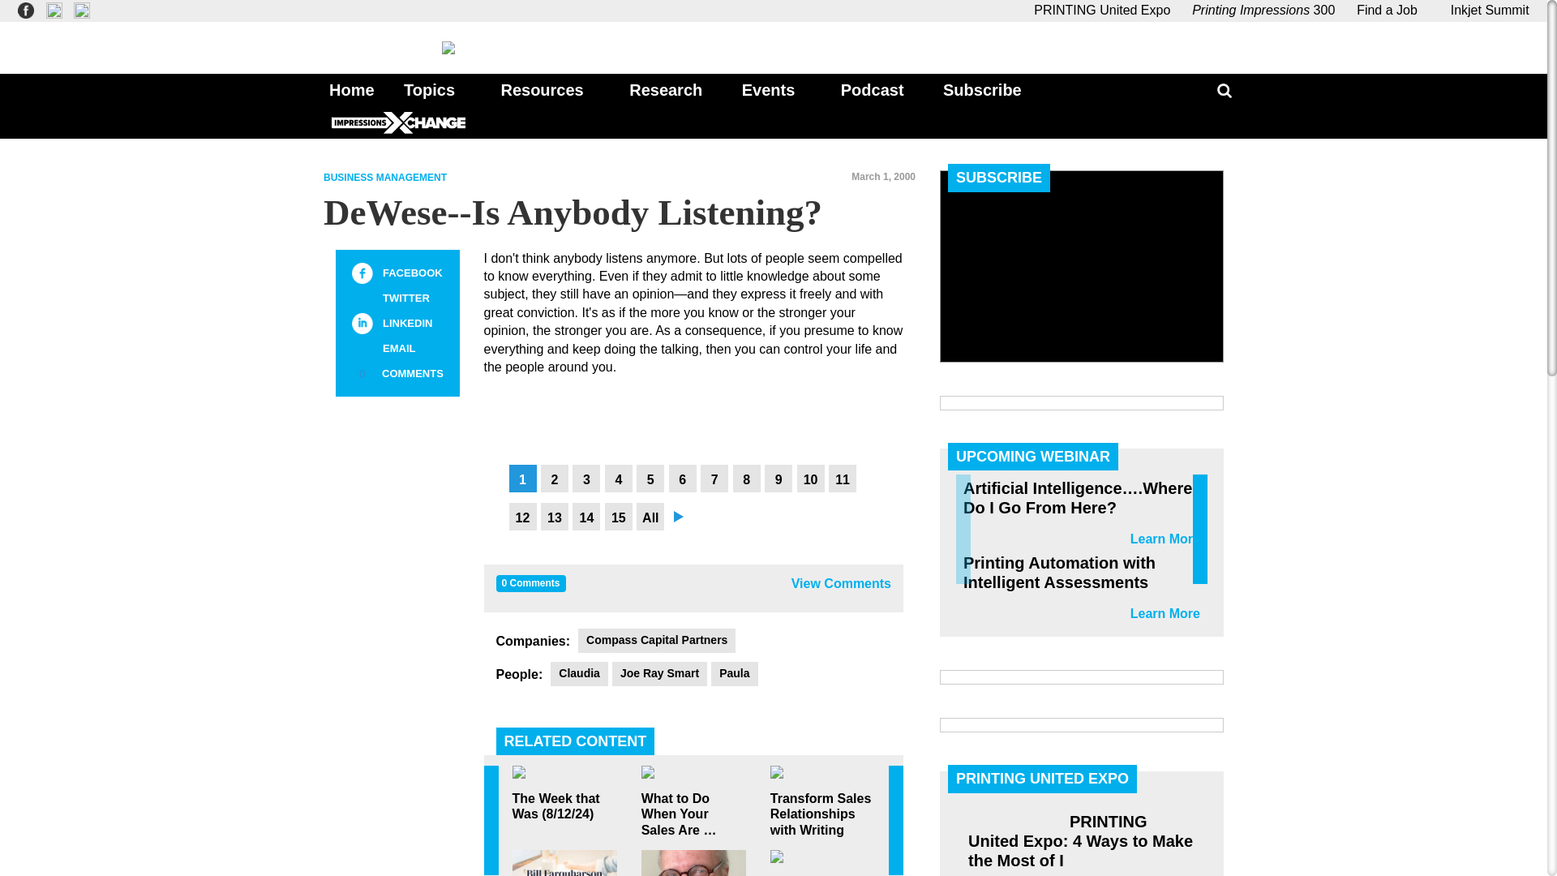 The height and width of the screenshot is (876, 1557). Describe the element at coordinates (545, 89) in the screenshot. I see `Resources` at that location.